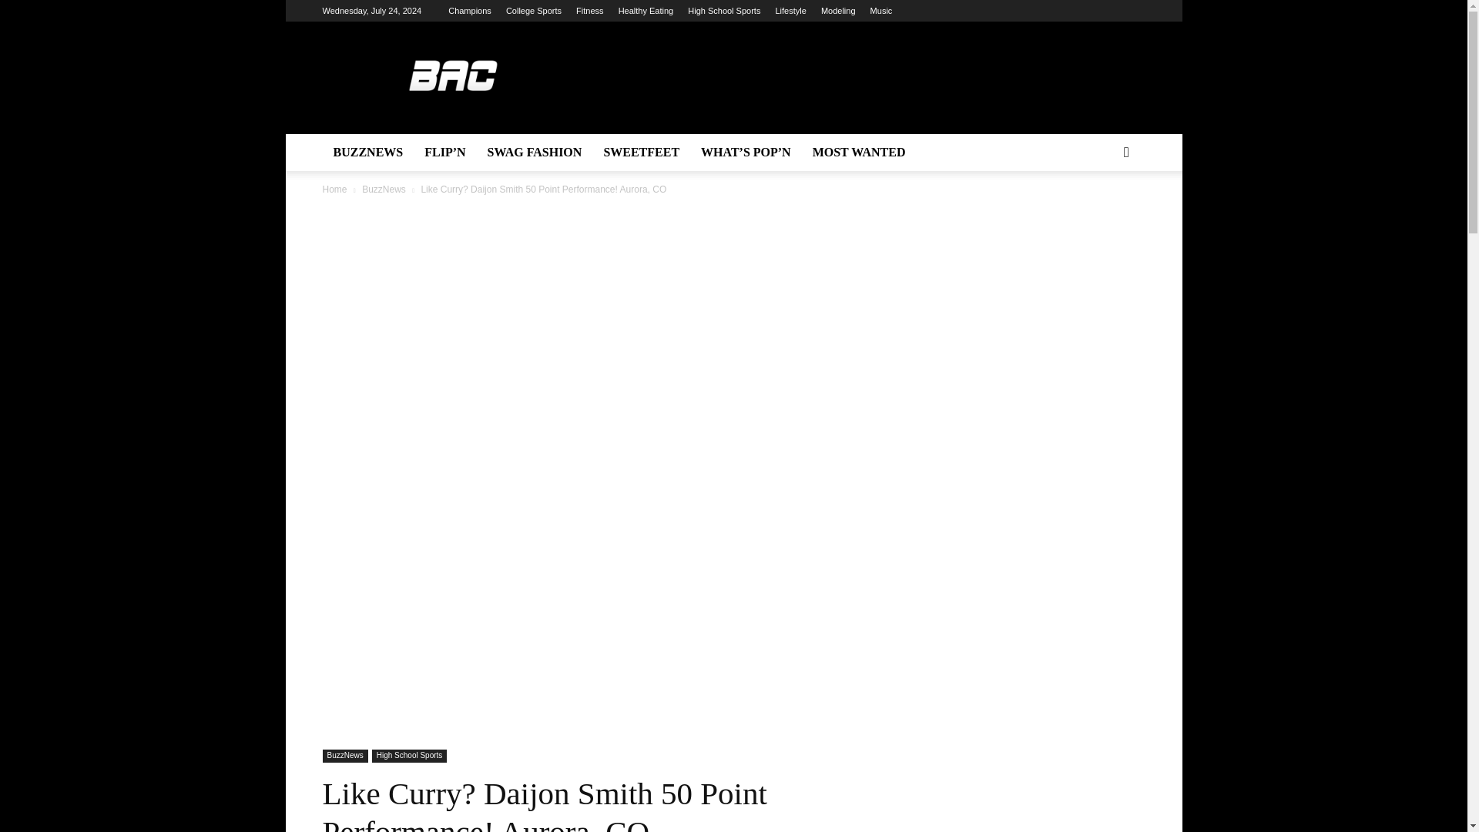  I want to click on SWAG FASHION, so click(535, 153).